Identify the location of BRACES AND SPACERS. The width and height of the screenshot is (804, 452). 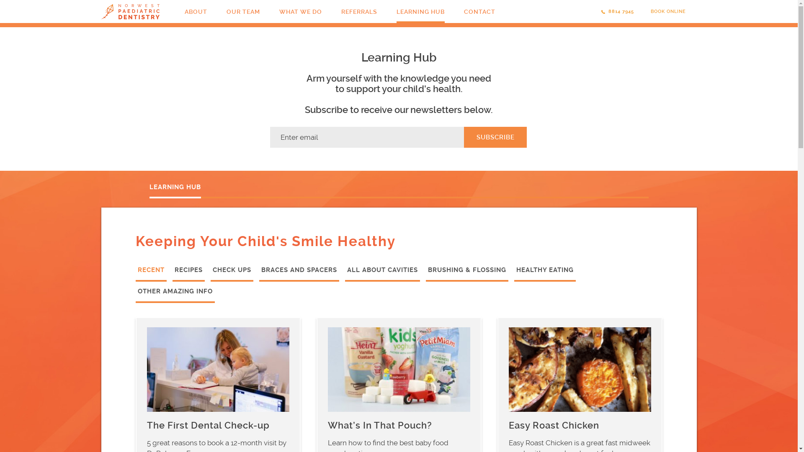
(299, 274).